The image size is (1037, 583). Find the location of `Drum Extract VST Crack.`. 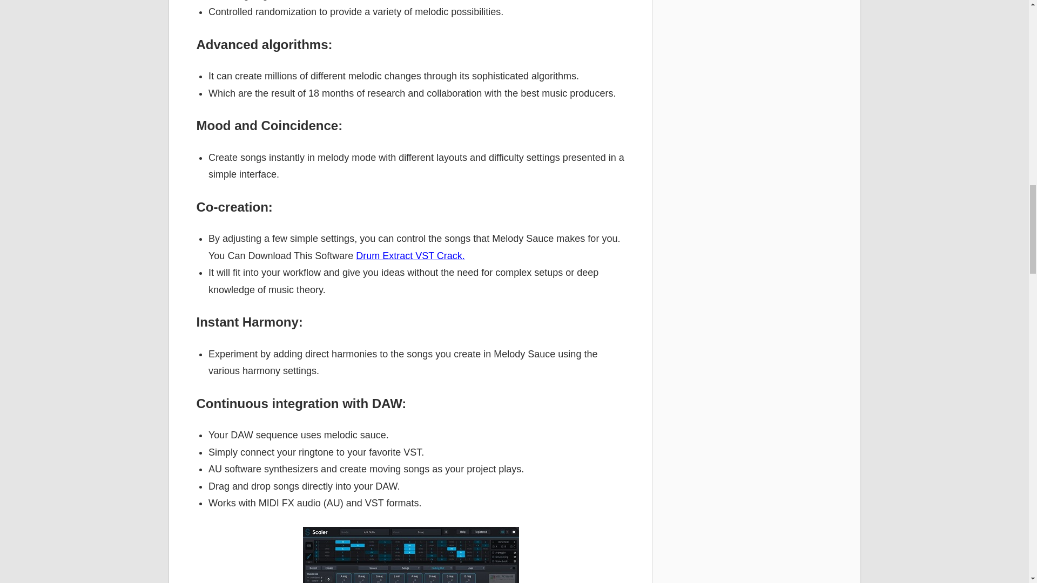

Drum Extract VST Crack. is located at coordinates (410, 256).